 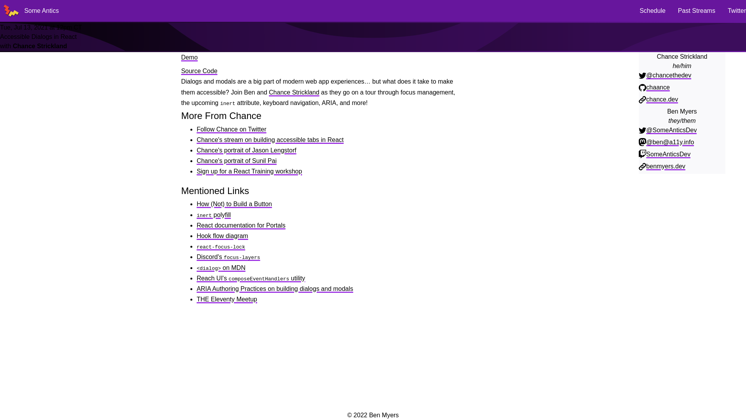 What do you see at coordinates (697, 10) in the screenshot?
I see `Past Streams` at bounding box center [697, 10].